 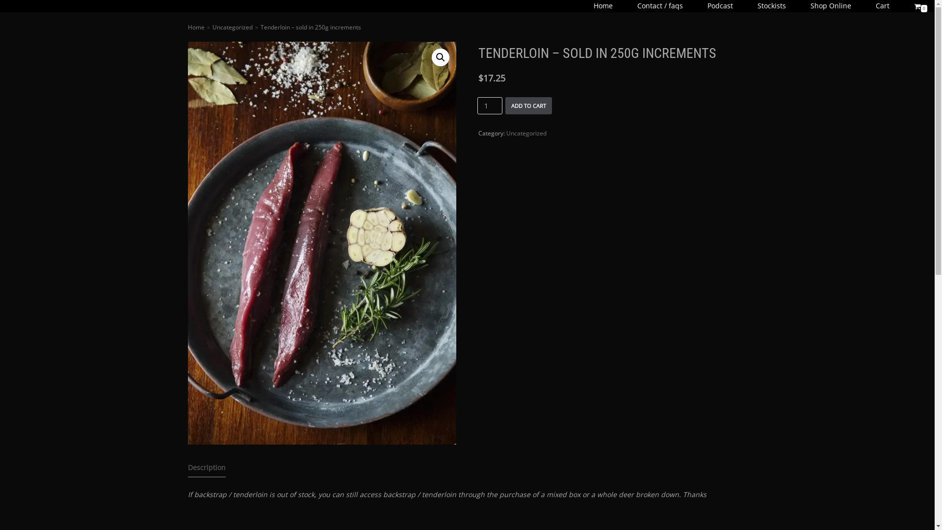 I want to click on Uncategorized, so click(x=526, y=133).